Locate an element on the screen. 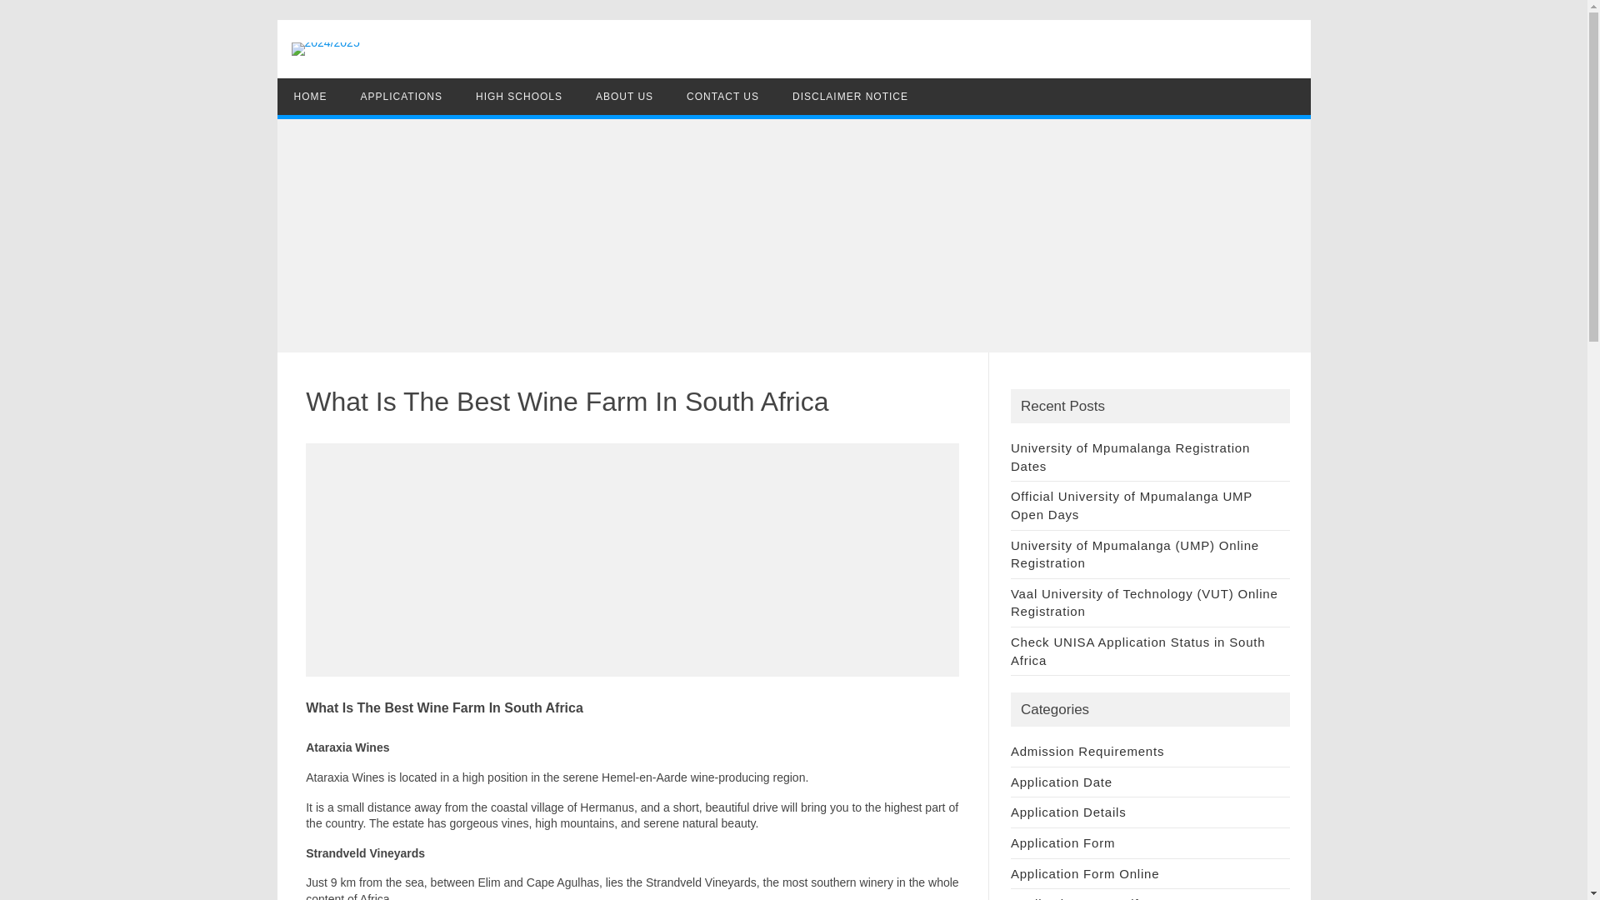 The width and height of the screenshot is (1600, 900). DISCLAIMER NOTICE is located at coordinates (850, 97).